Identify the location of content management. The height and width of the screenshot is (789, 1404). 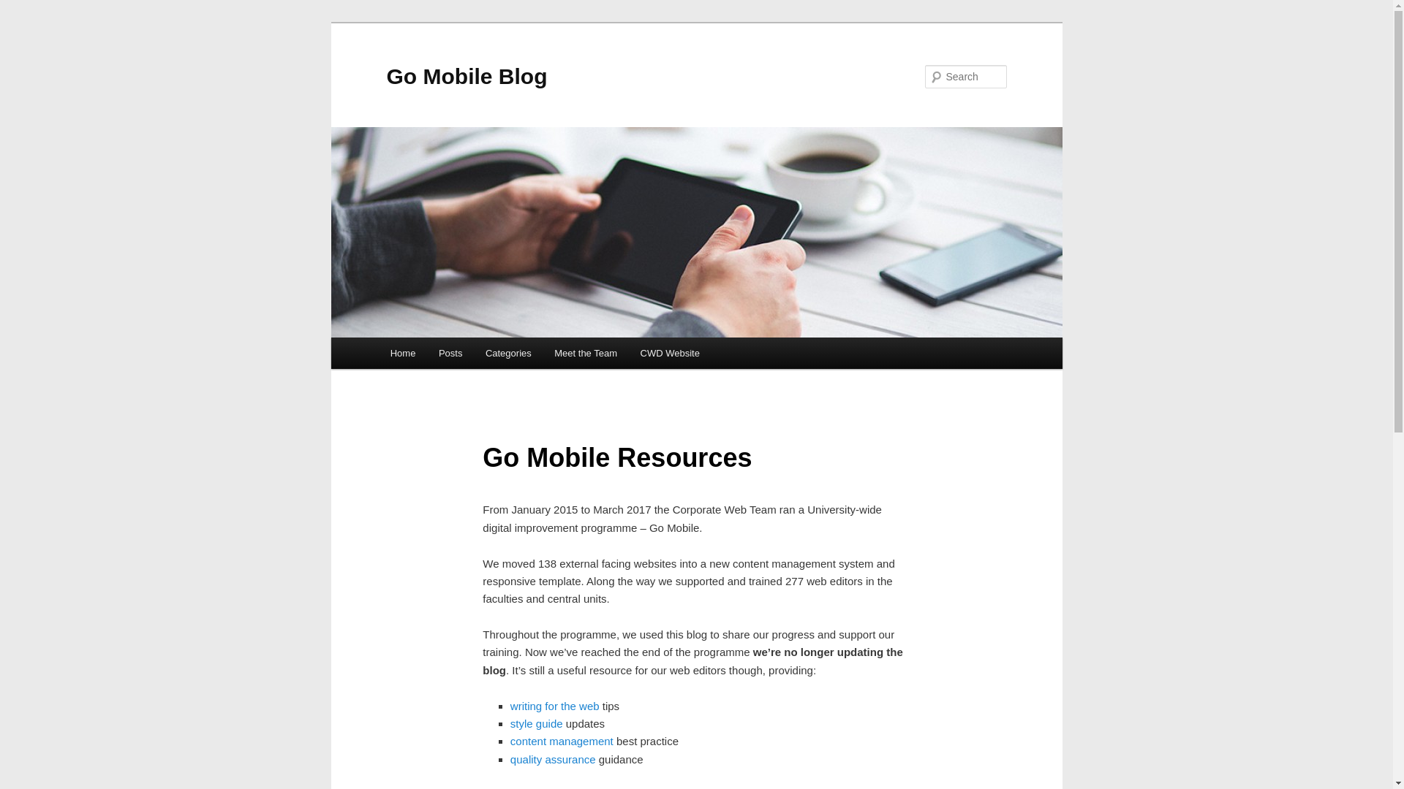
(563, 741).